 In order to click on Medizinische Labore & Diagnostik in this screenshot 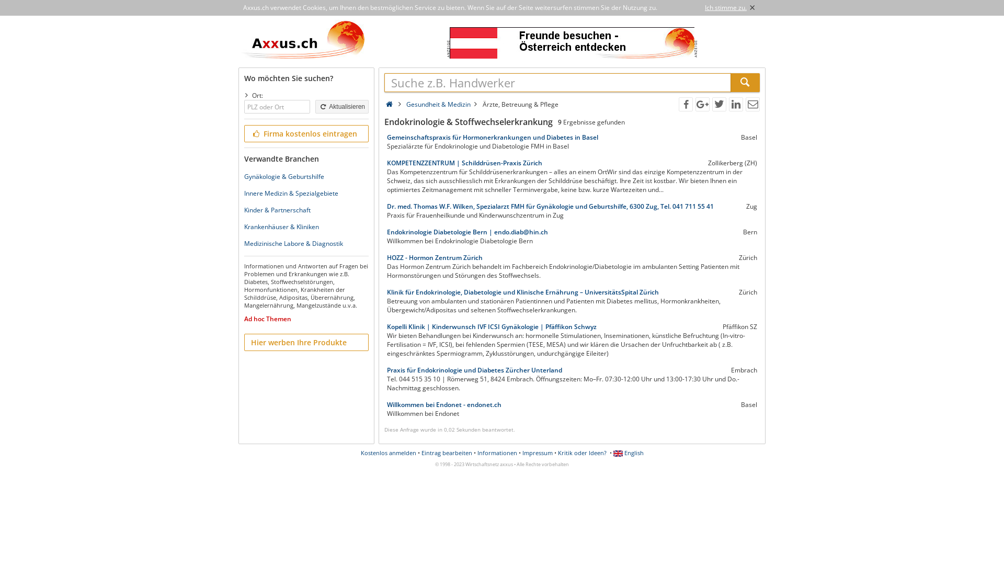, I will do `click(294, 244)`.